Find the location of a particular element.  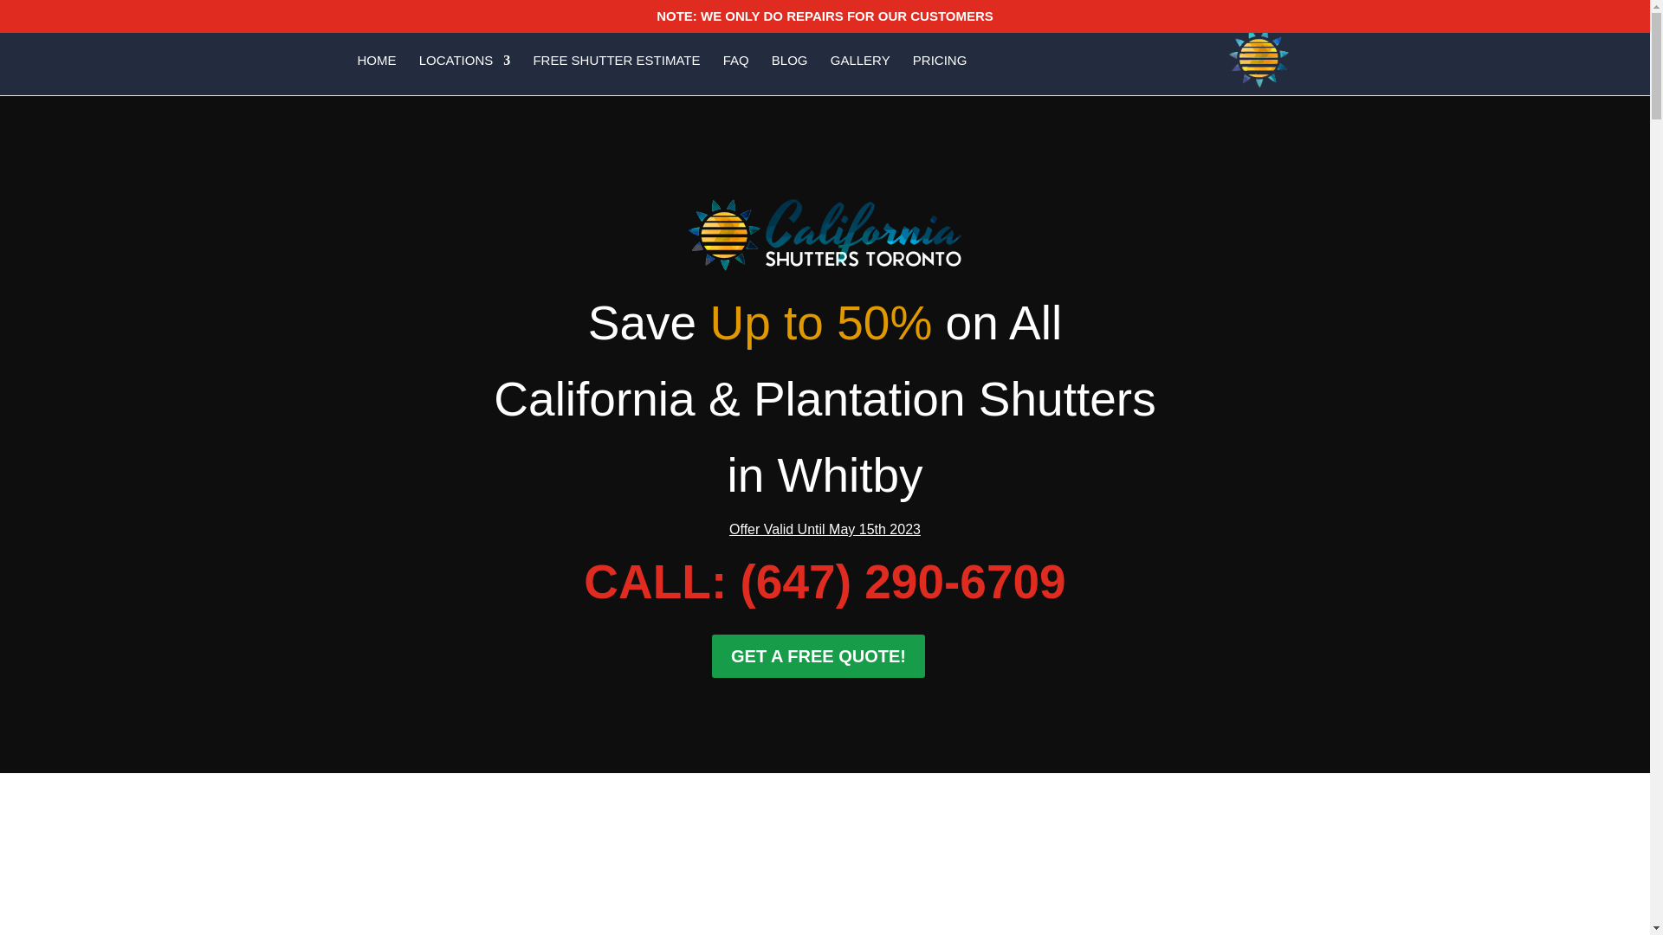

FREE SHUTTER ESTIMATE is located at coordinates (616, 74).